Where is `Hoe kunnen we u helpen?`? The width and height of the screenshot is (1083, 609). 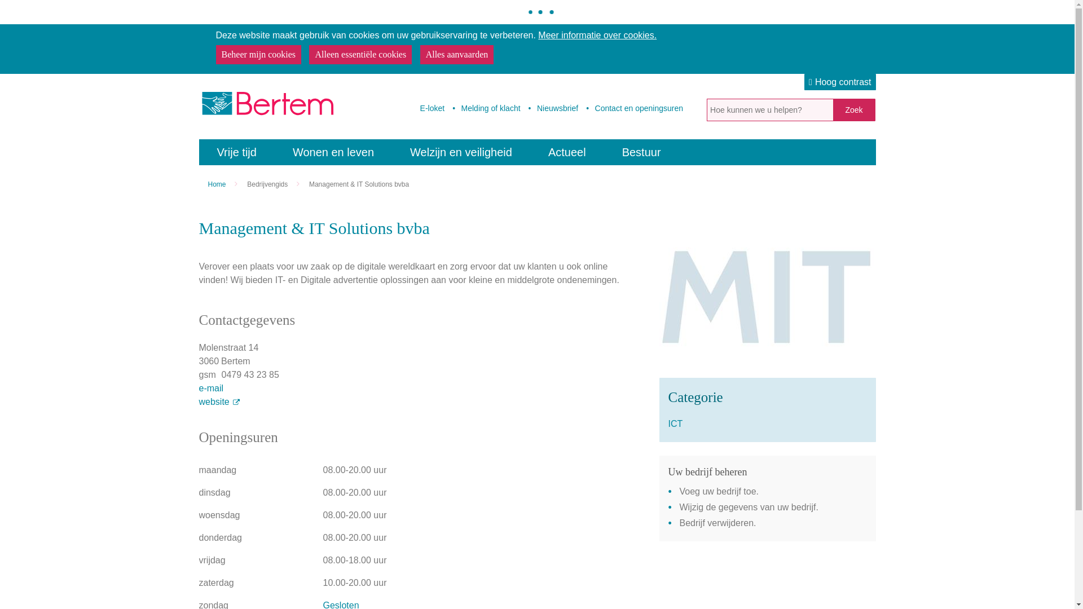
Hoe kunnen we u helpen? is located at coordinates (854, 110).